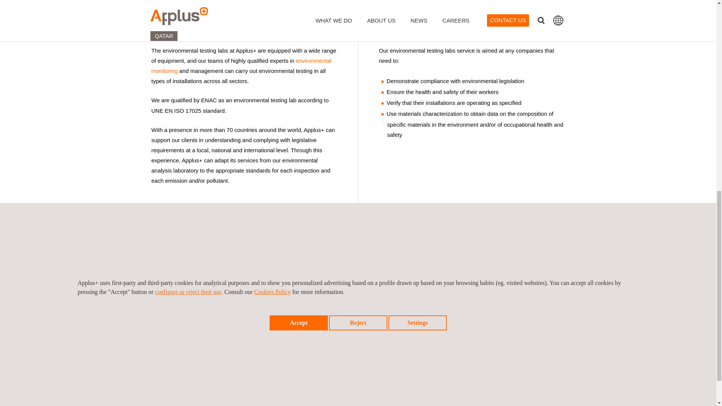  Describe the element at coordinates (499, 3) in the screenshot. I see `Environmental Health Laboratory` at that location.